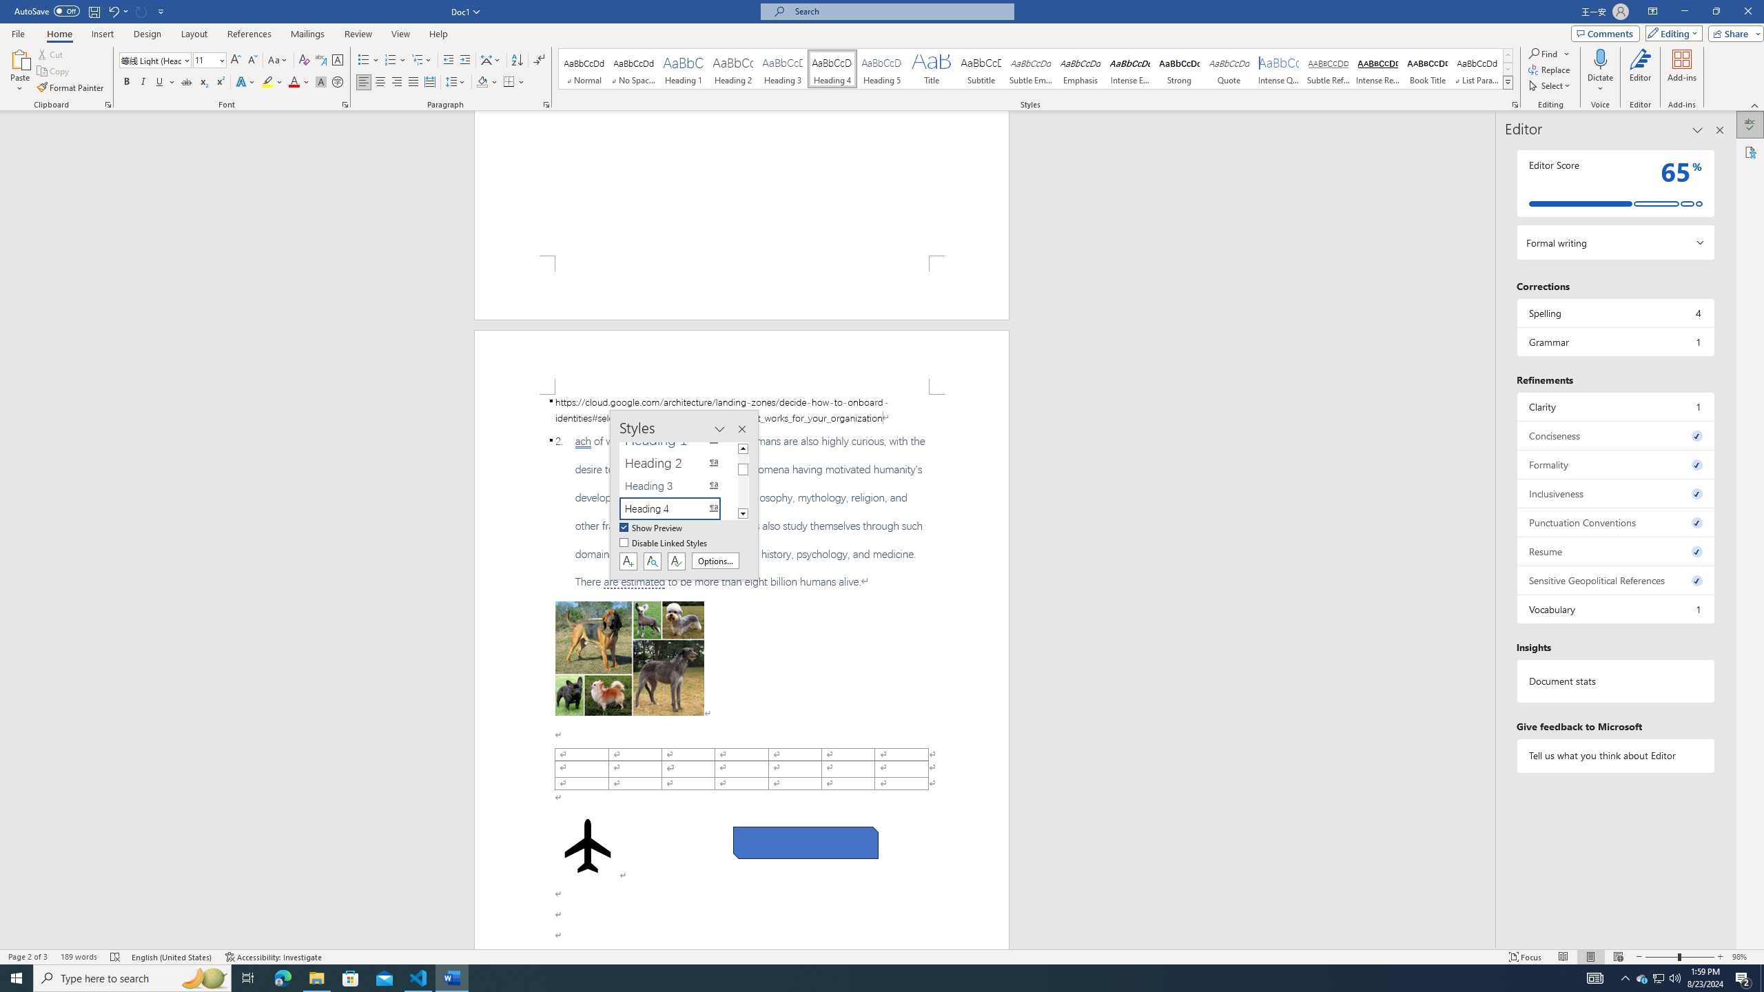 Image resolution: width=1764 pixels, height=992 pixels. I want to click on Styles..., so click(1515, 105).